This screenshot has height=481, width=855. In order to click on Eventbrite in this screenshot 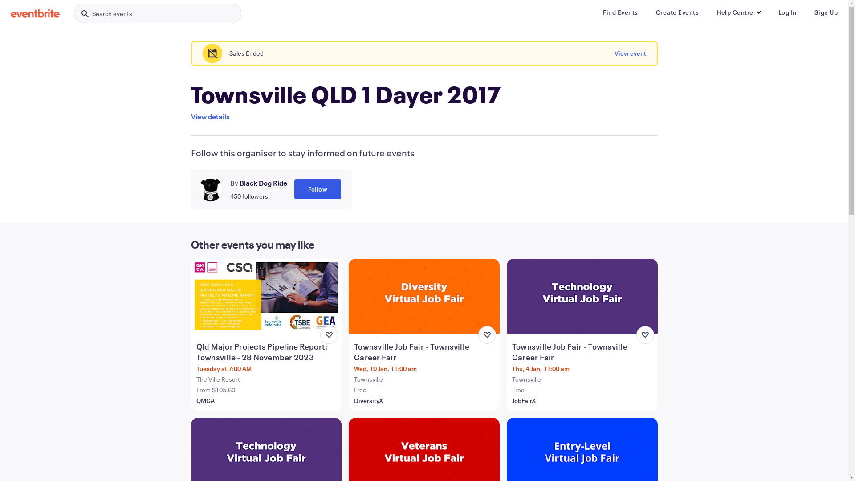, I will do `click(35, 13)`.